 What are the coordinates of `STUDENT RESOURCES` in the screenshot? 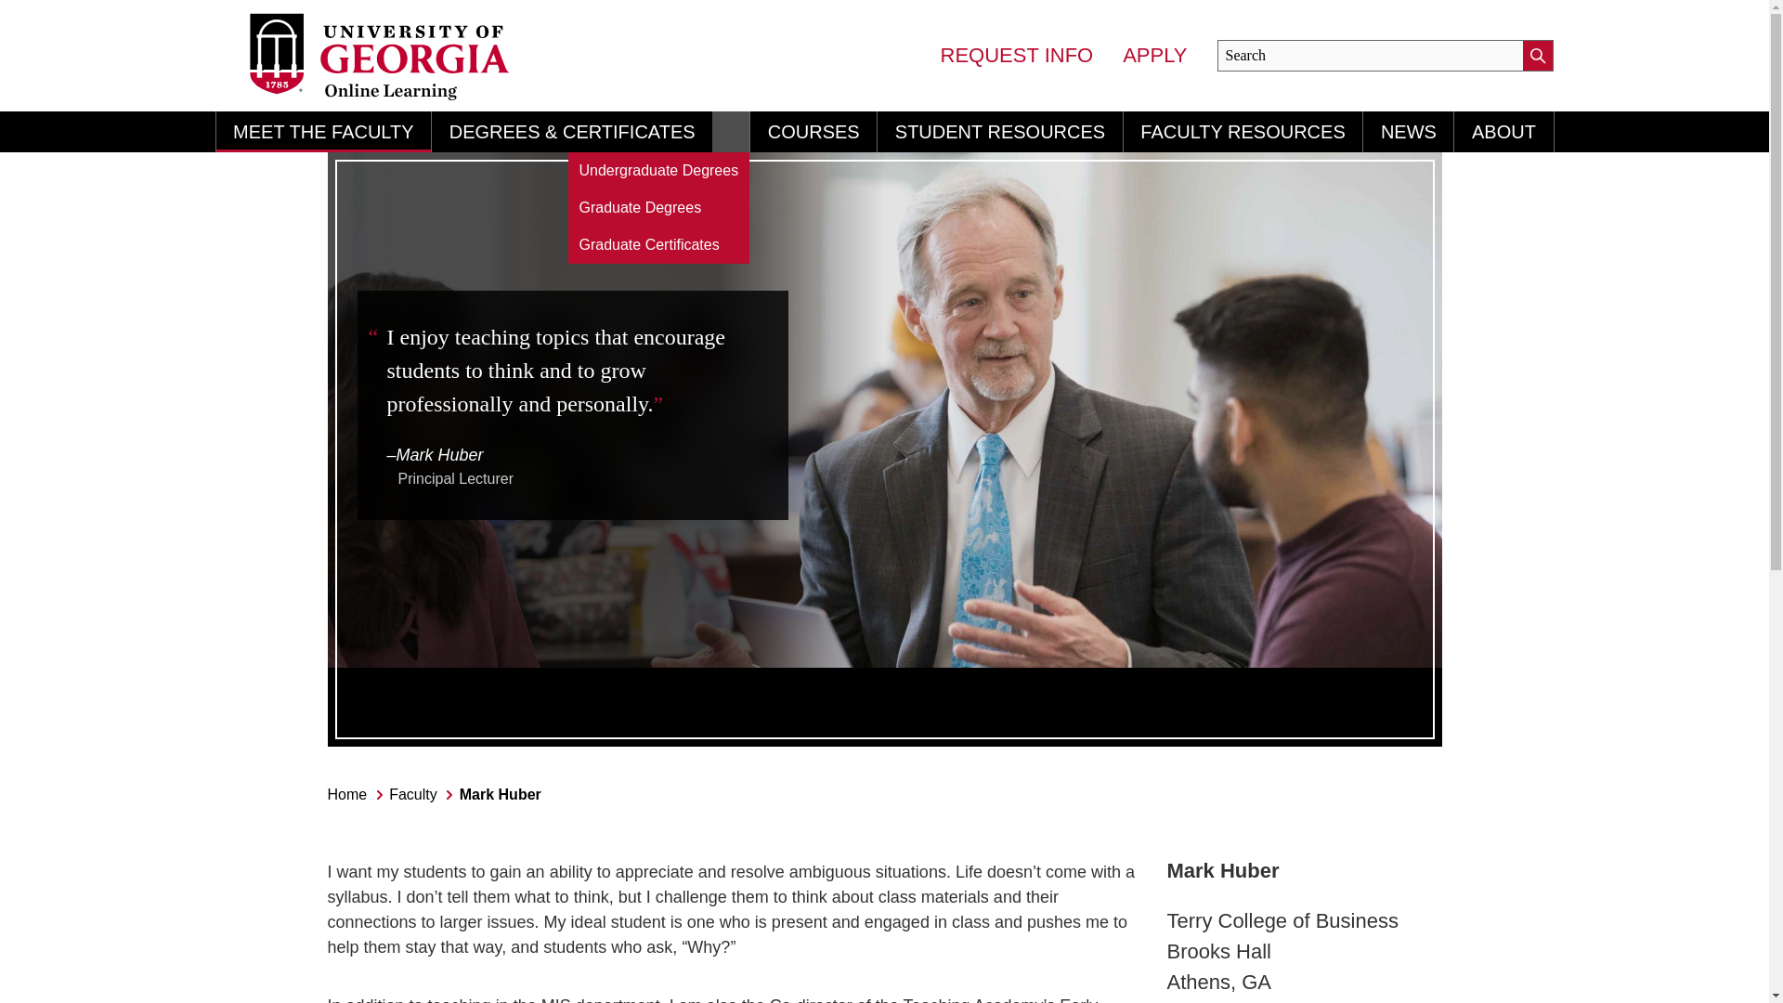 It's located at (999, 132).